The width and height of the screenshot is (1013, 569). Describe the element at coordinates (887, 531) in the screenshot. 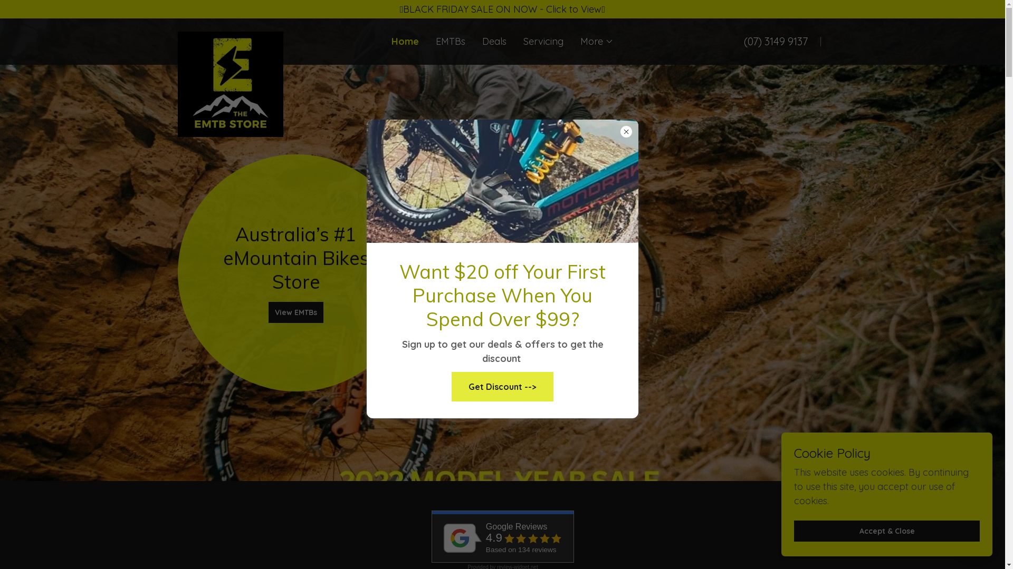

I see `Accept & Close` at that location.